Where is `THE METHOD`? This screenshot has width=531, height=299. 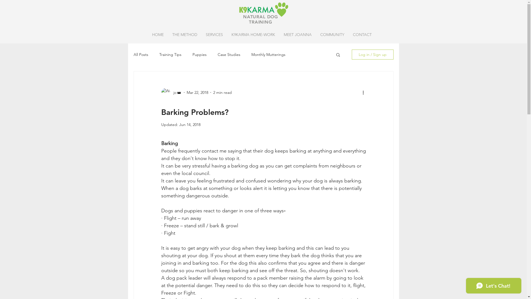 THE METHOD is located at coordinates (185, 35).